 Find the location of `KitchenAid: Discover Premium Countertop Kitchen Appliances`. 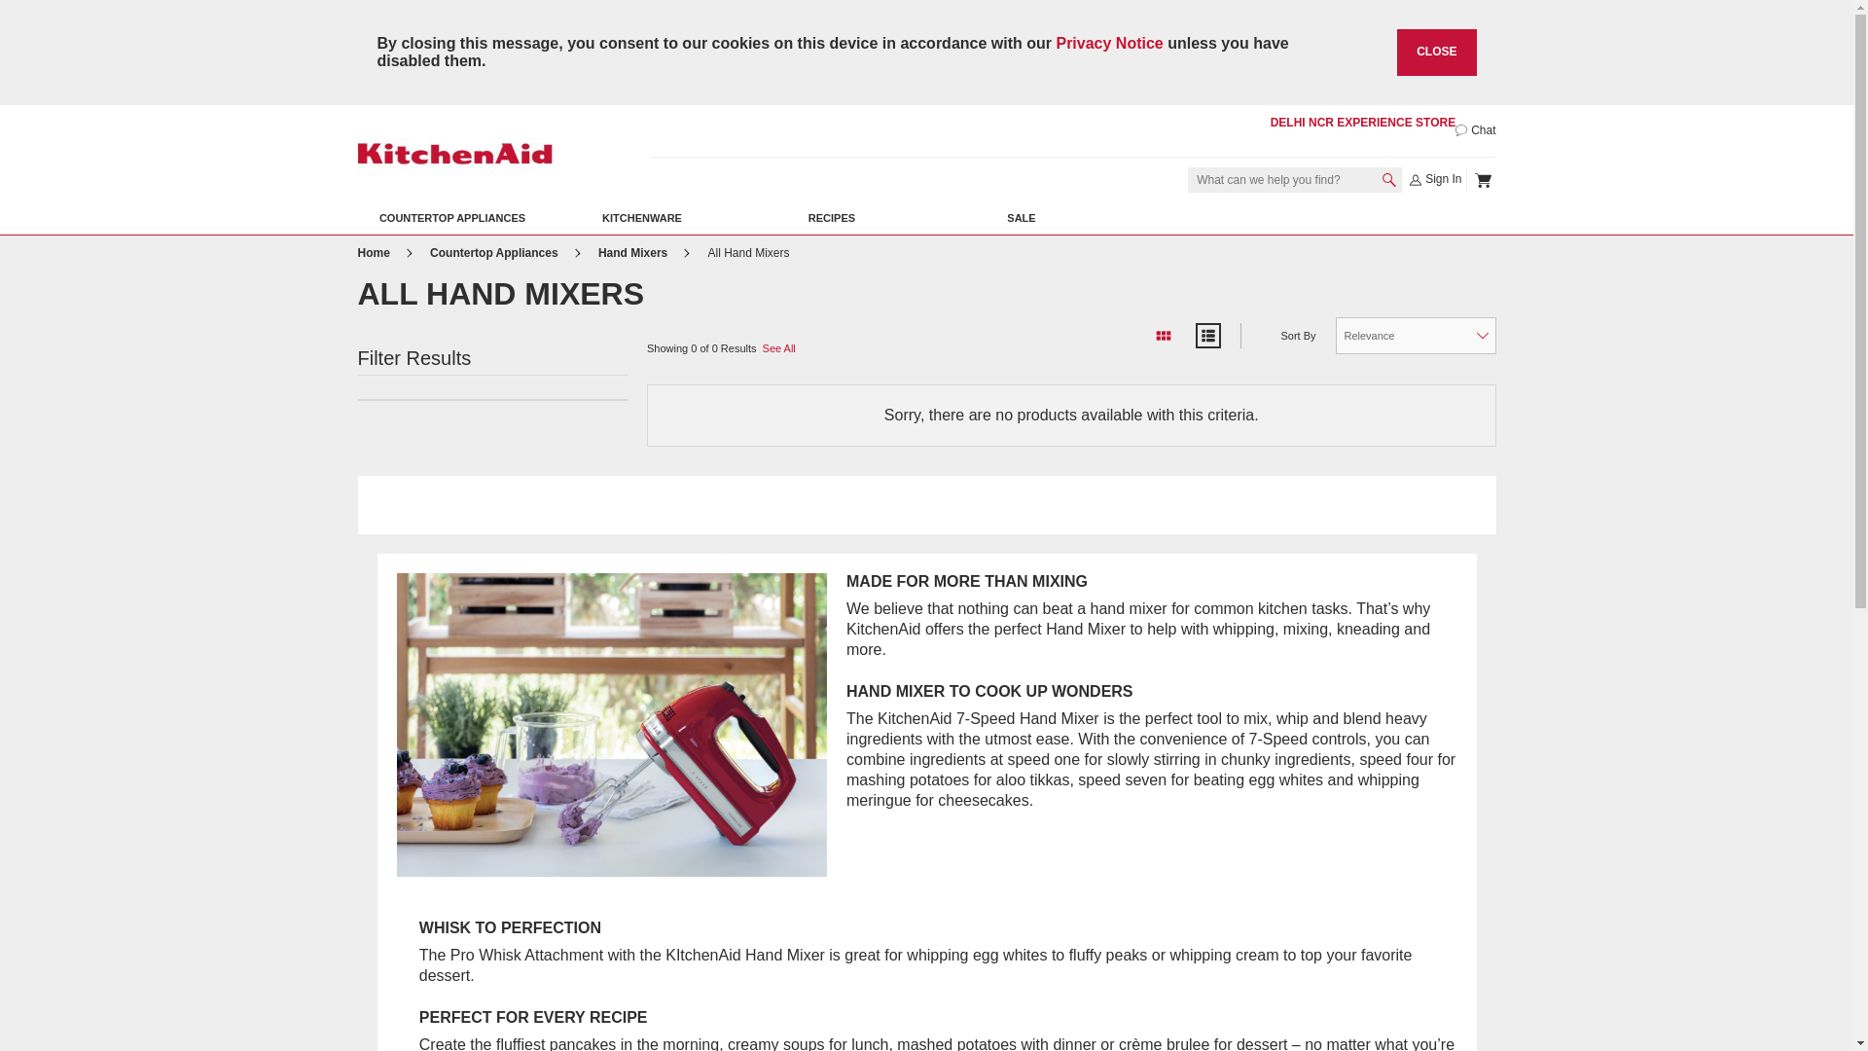

KitchenAid: Discover Premium Countertop Kitchen Appliances is located at coordinates (376, 252).